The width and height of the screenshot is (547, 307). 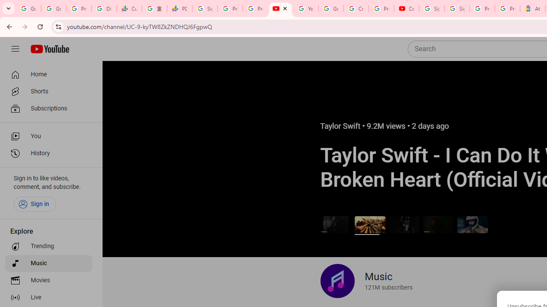 I want to click on Movies, so click(x=49, y=281).